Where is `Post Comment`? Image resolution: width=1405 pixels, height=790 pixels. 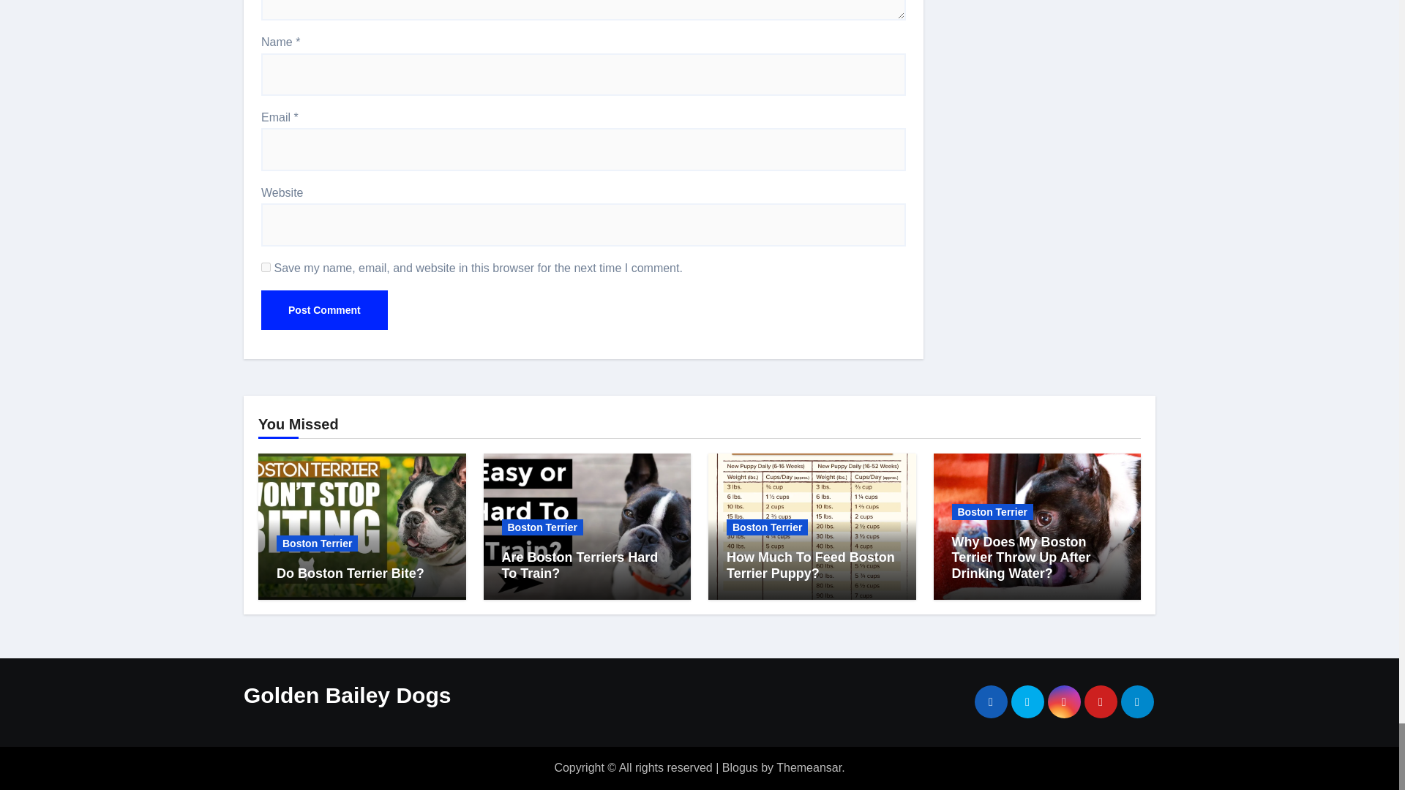
Post Comment is located at coordinates (324, 310).